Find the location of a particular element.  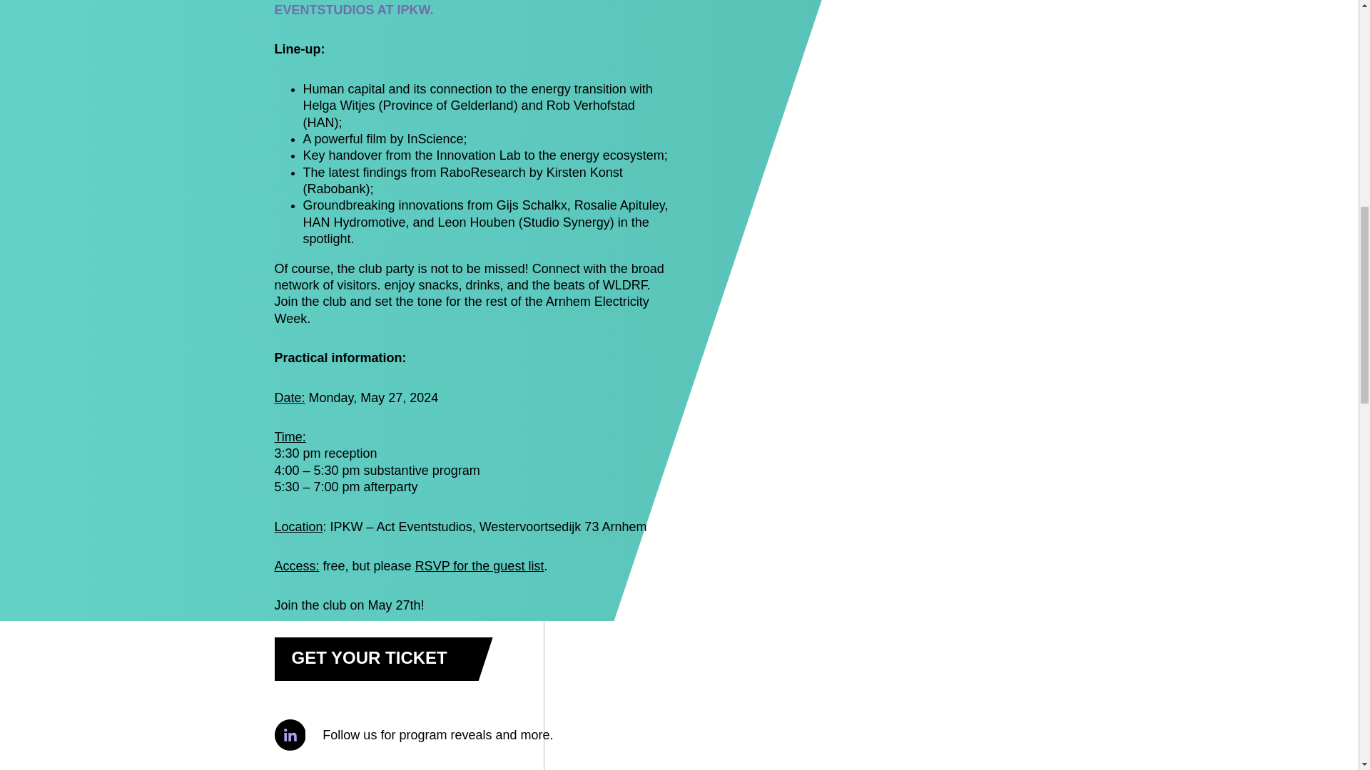

RSVP for the guest list is located at coordinates (479, 566).